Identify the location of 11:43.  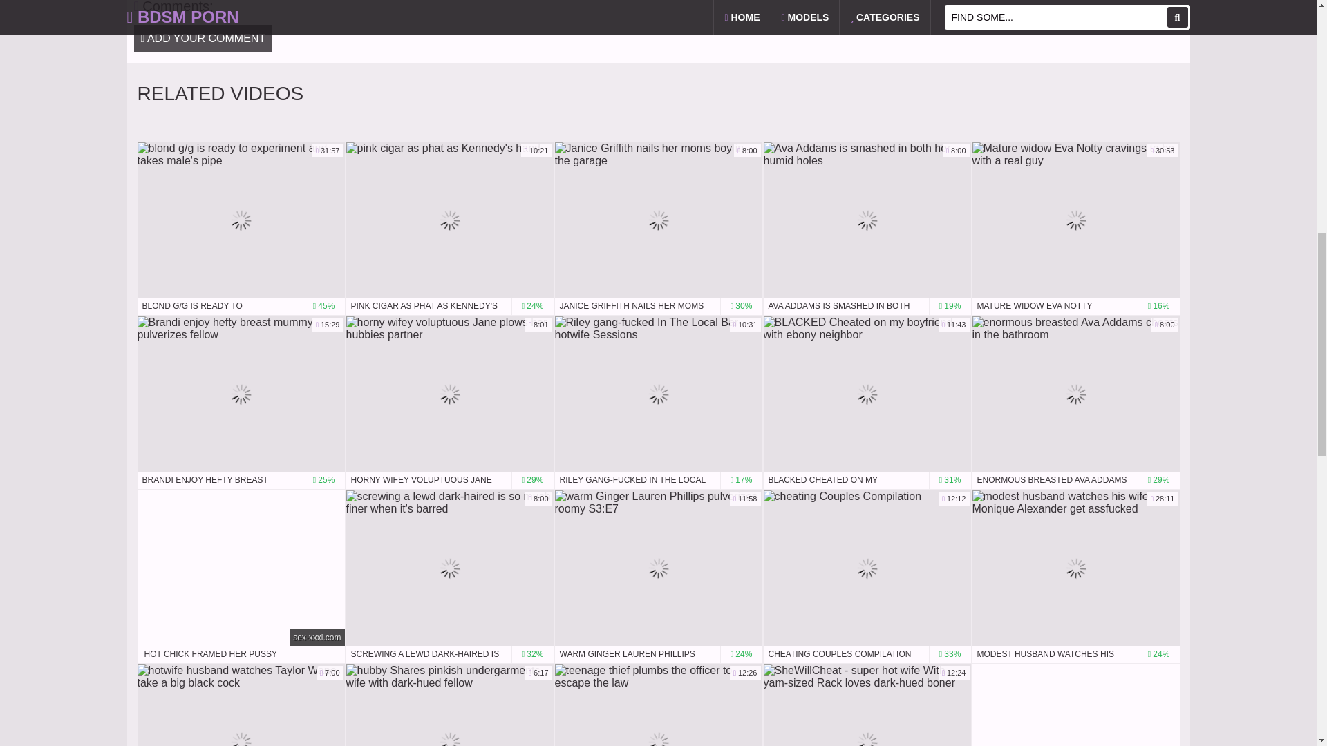
(867, 394).